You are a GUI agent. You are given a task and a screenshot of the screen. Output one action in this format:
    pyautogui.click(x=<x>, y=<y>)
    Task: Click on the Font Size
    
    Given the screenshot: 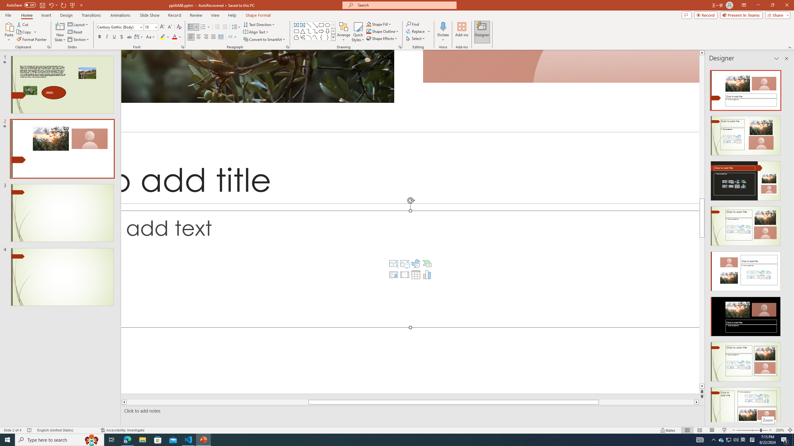 What is the action you would take?
    pyautogui.click(x=151, y=27)
    